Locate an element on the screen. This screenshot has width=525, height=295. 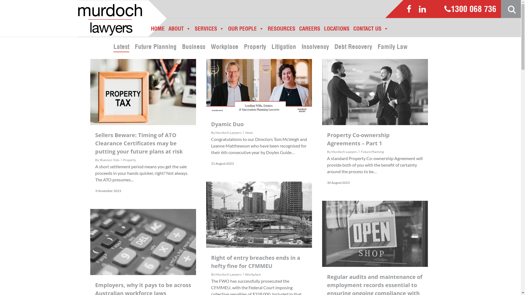
Property is located at coordinates (130, 160).